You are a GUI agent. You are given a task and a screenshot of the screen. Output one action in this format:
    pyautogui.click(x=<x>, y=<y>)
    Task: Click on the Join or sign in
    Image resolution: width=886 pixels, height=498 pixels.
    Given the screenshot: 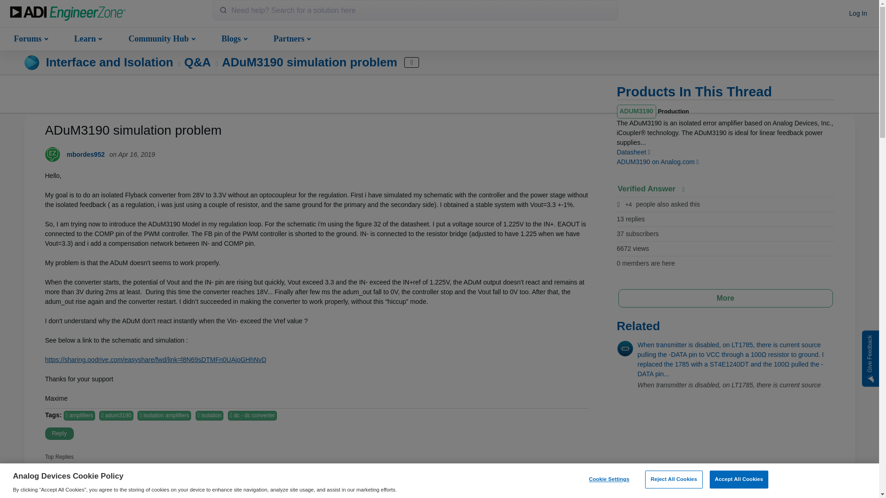 What is the action you would take?
    pyautogui.click(x=858, y=14)
    